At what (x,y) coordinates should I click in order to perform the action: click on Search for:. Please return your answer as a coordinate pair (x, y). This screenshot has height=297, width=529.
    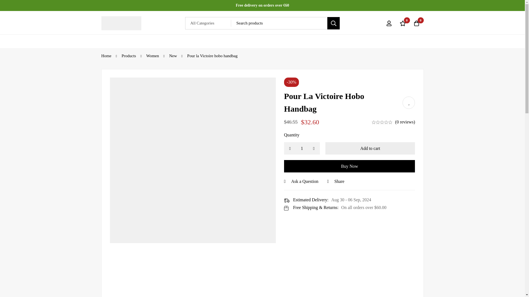
    Looking at the image, I should click on (285, 23).